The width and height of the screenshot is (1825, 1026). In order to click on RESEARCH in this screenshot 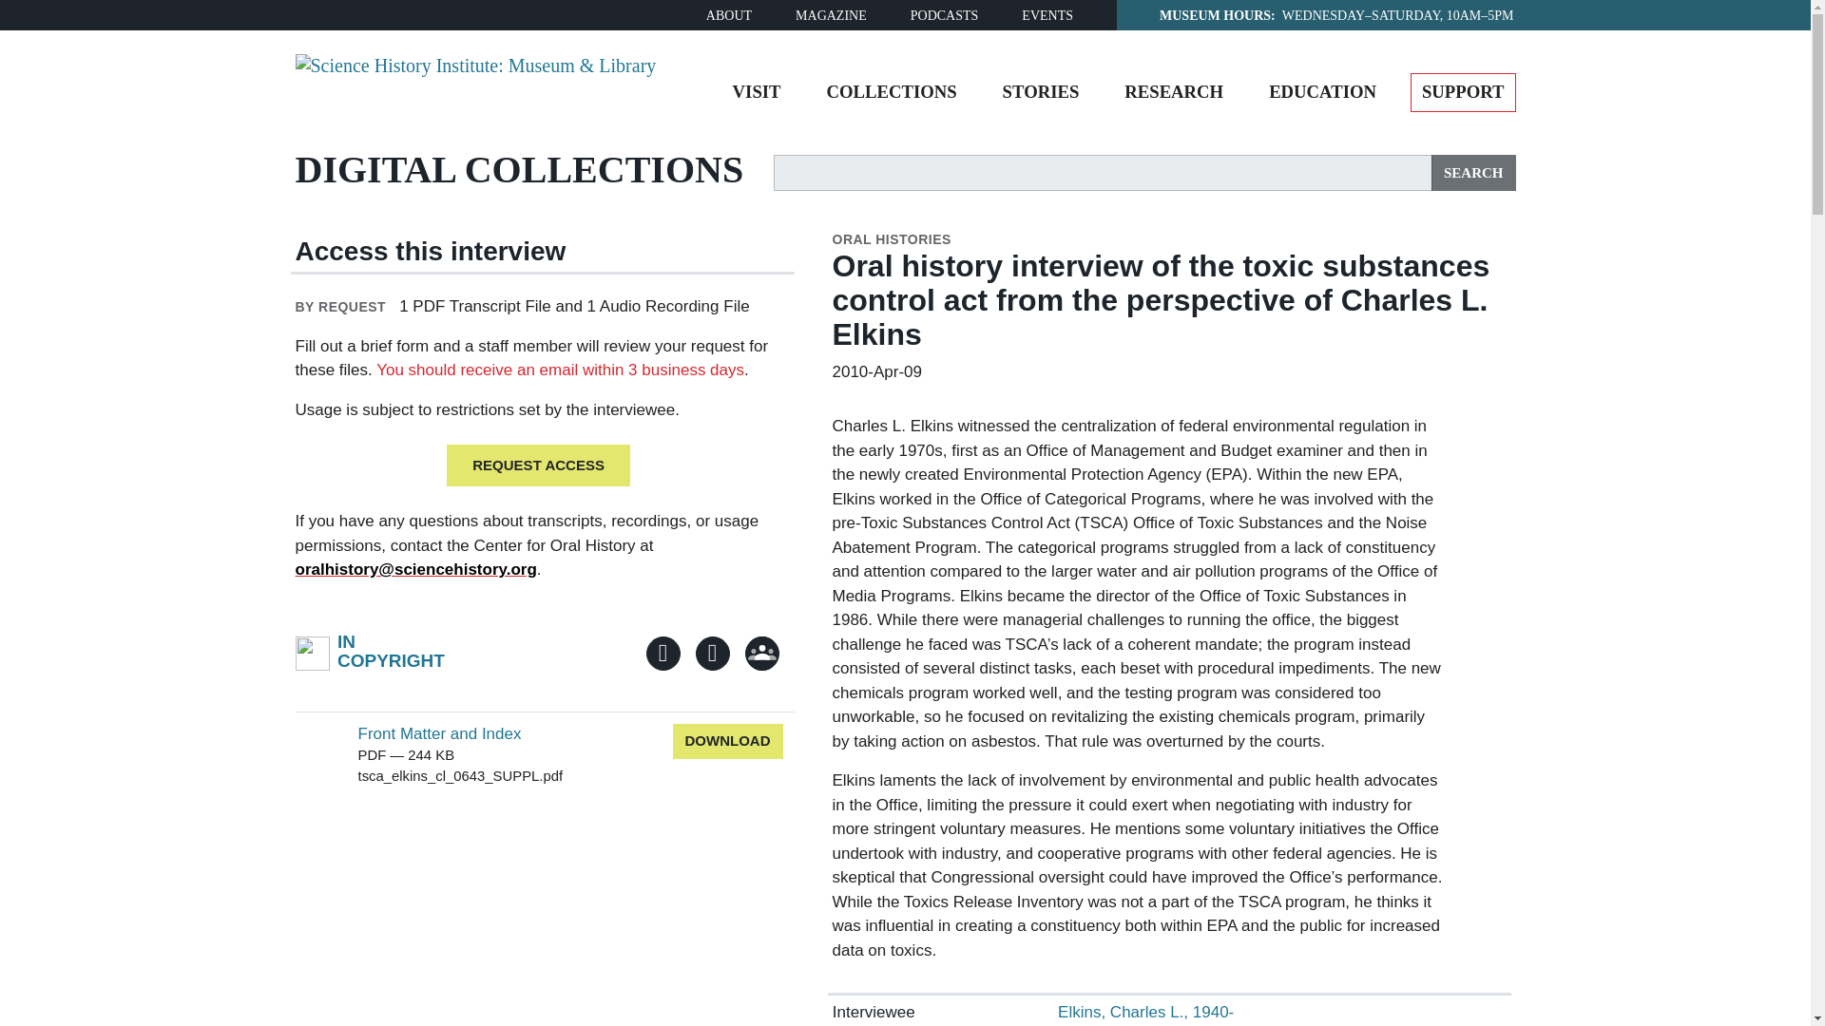, I will do `click(1174, 96)`.